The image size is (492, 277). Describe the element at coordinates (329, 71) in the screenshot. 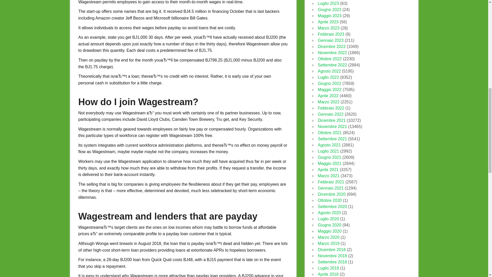

I see `Agosto 2022` at that location.